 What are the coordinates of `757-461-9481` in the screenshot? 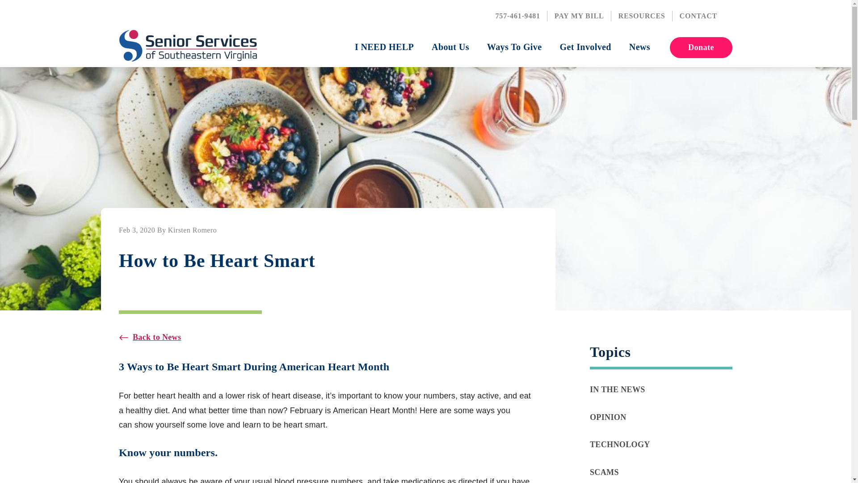 It's located at (517, 16).